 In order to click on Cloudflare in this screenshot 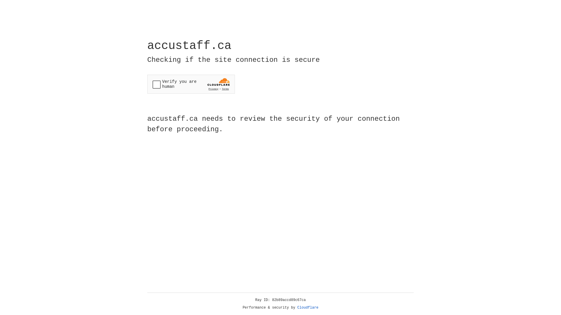, I will do `click(308, 308)`.